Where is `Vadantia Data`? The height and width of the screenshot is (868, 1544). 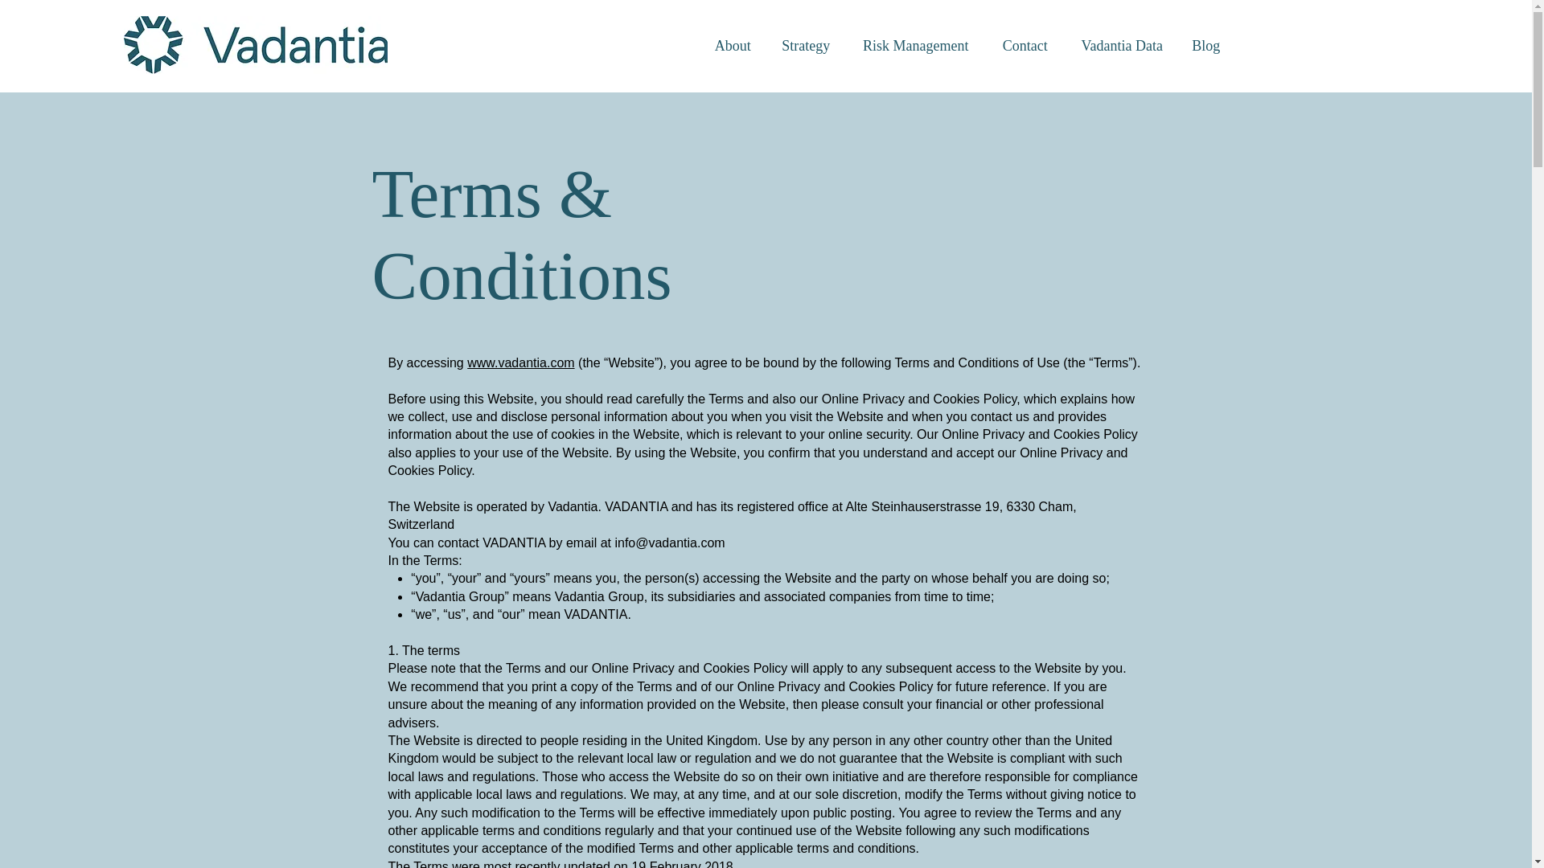
Vadantia Data is located at coordinates (1122, 46).